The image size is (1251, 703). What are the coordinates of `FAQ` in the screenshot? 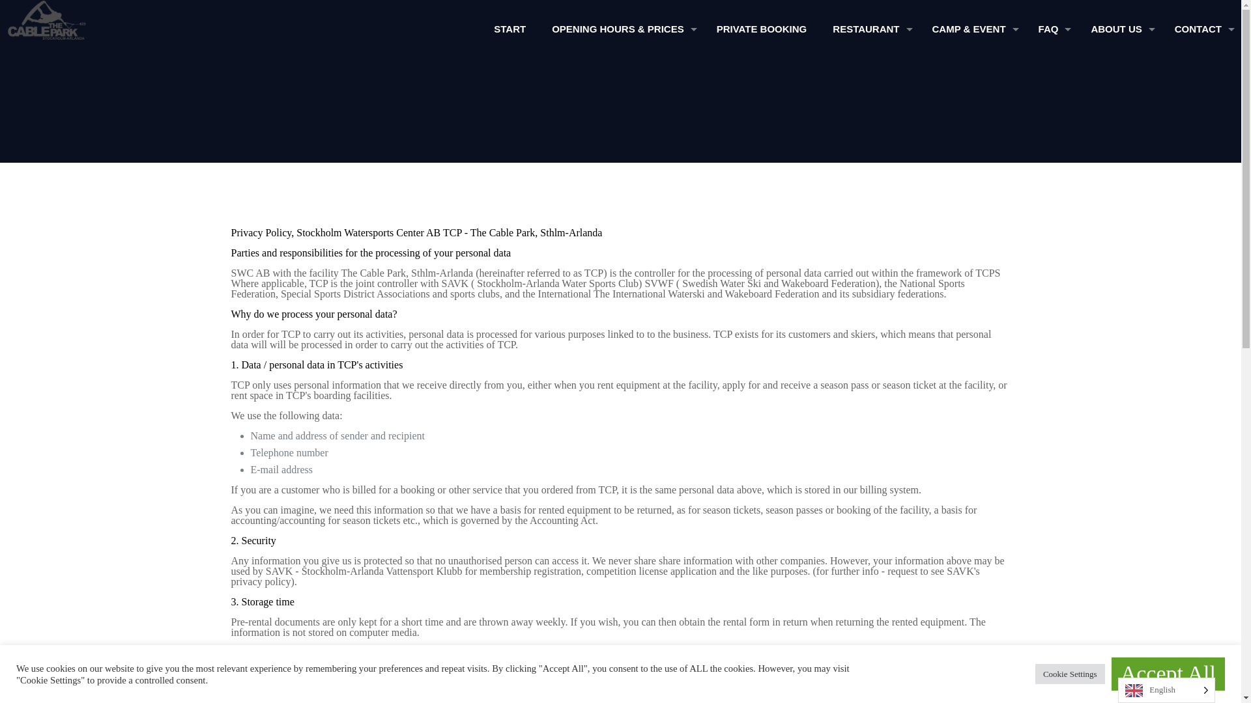 It's located at (1052, 29).